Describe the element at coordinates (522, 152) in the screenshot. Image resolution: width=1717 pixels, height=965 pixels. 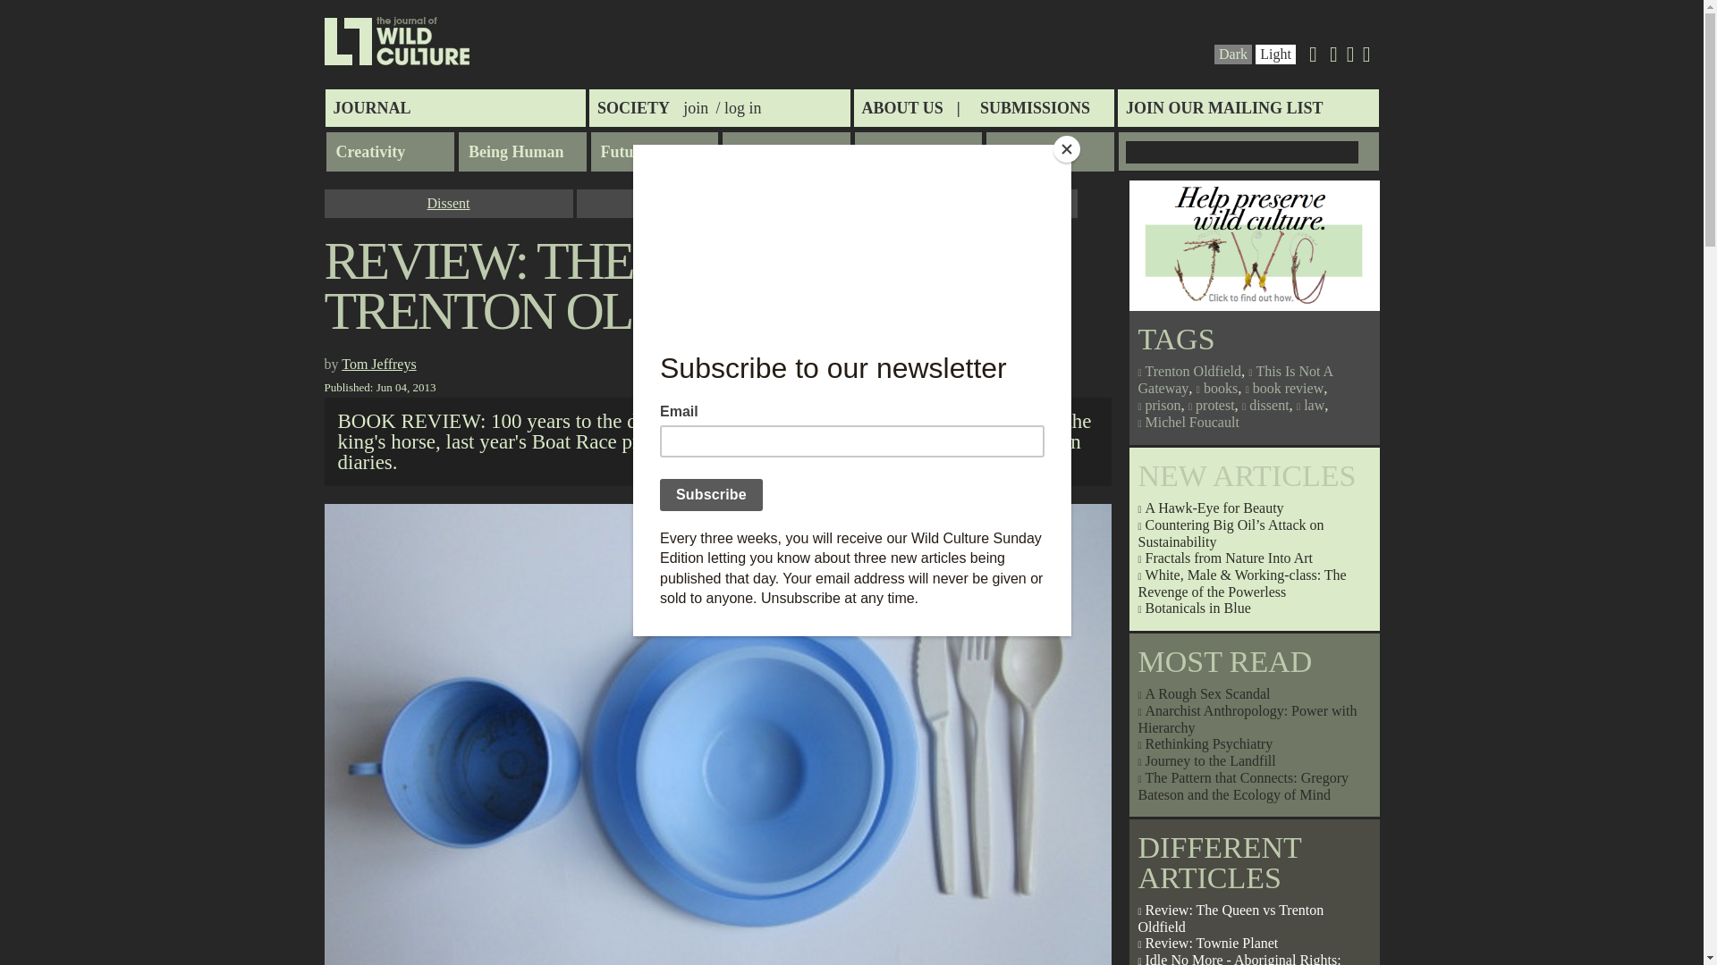
I see `Being Human` at that location.